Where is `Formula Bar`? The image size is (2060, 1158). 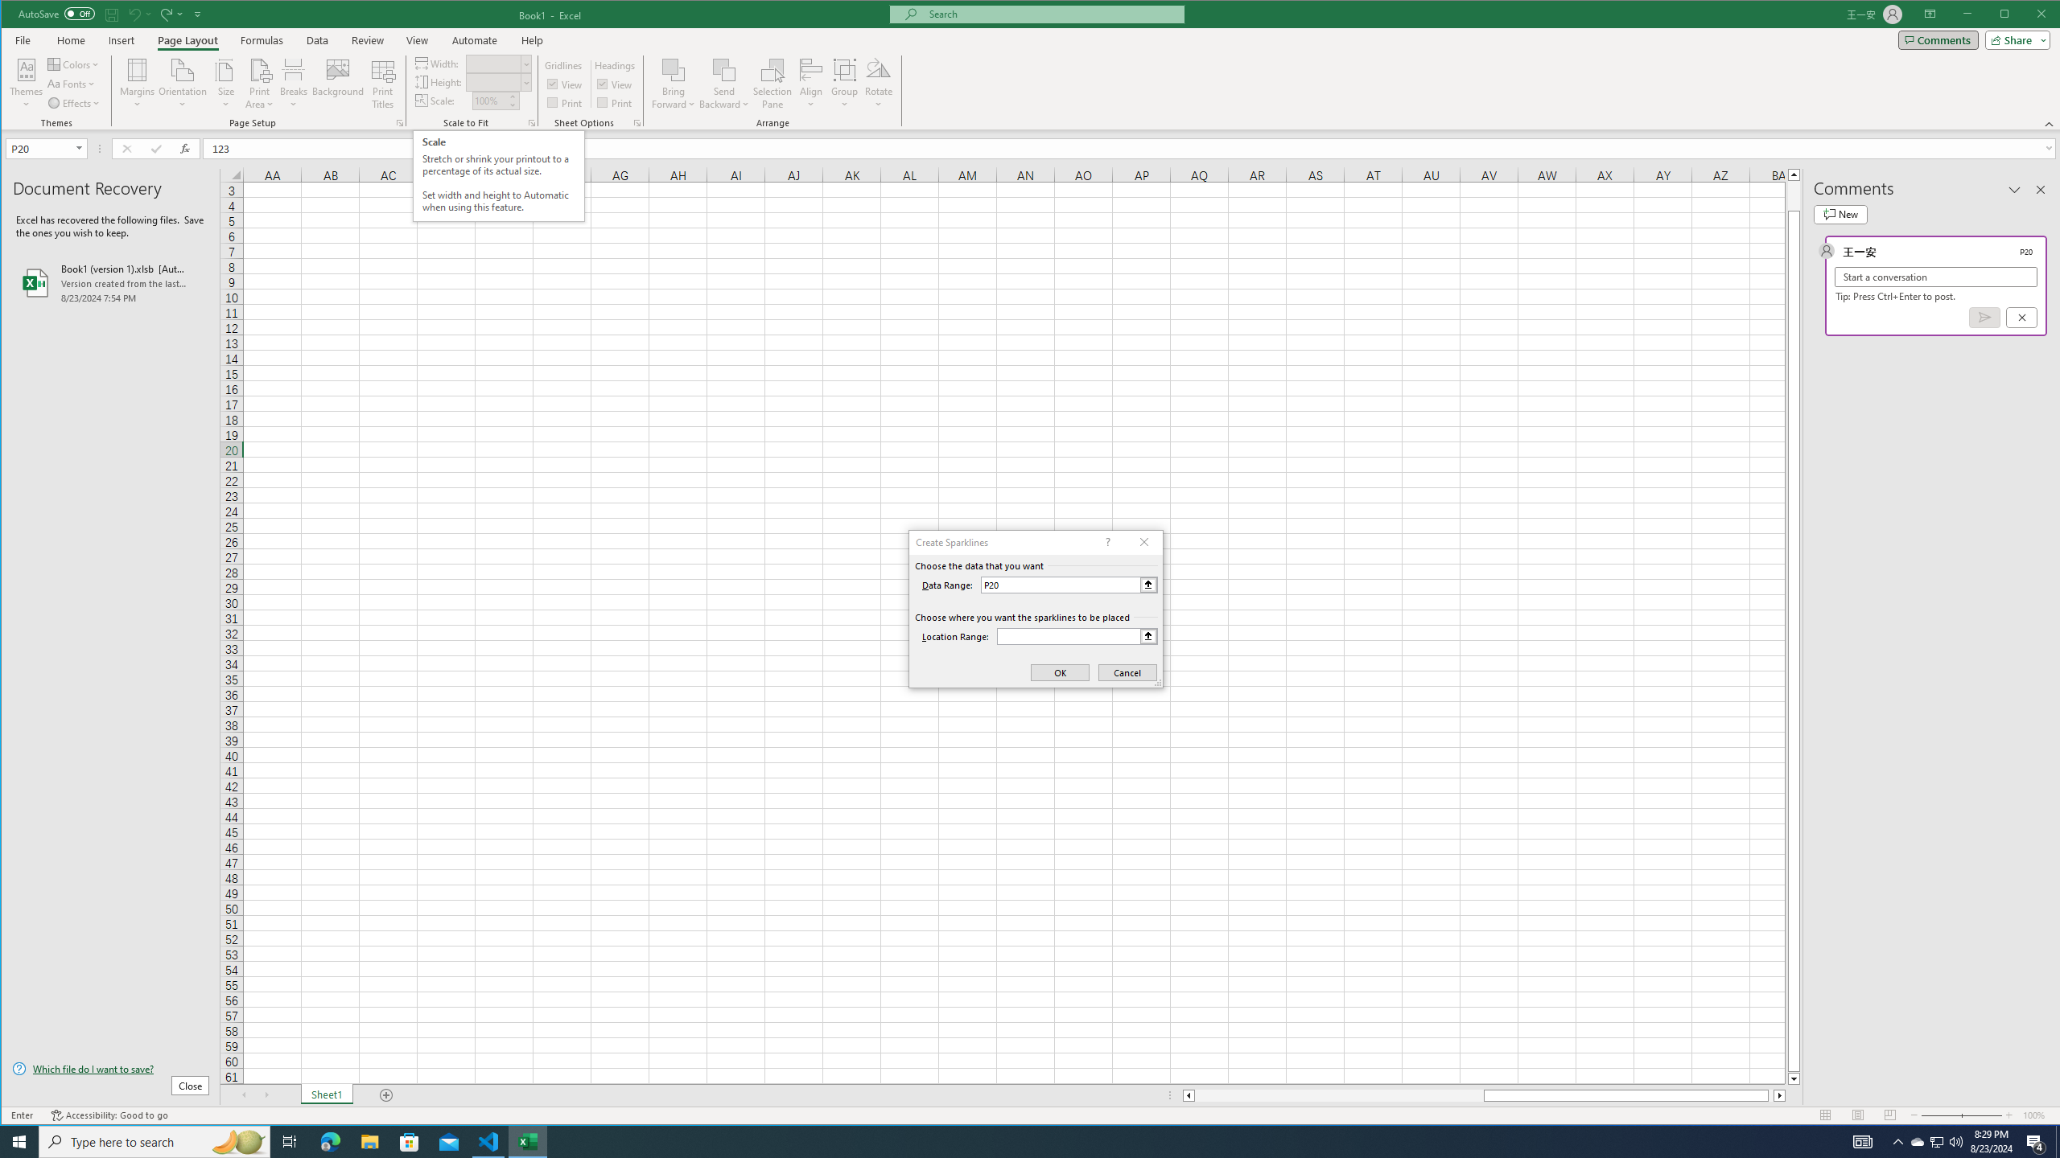 Formula Bar is located at coordinates (1131, 148).